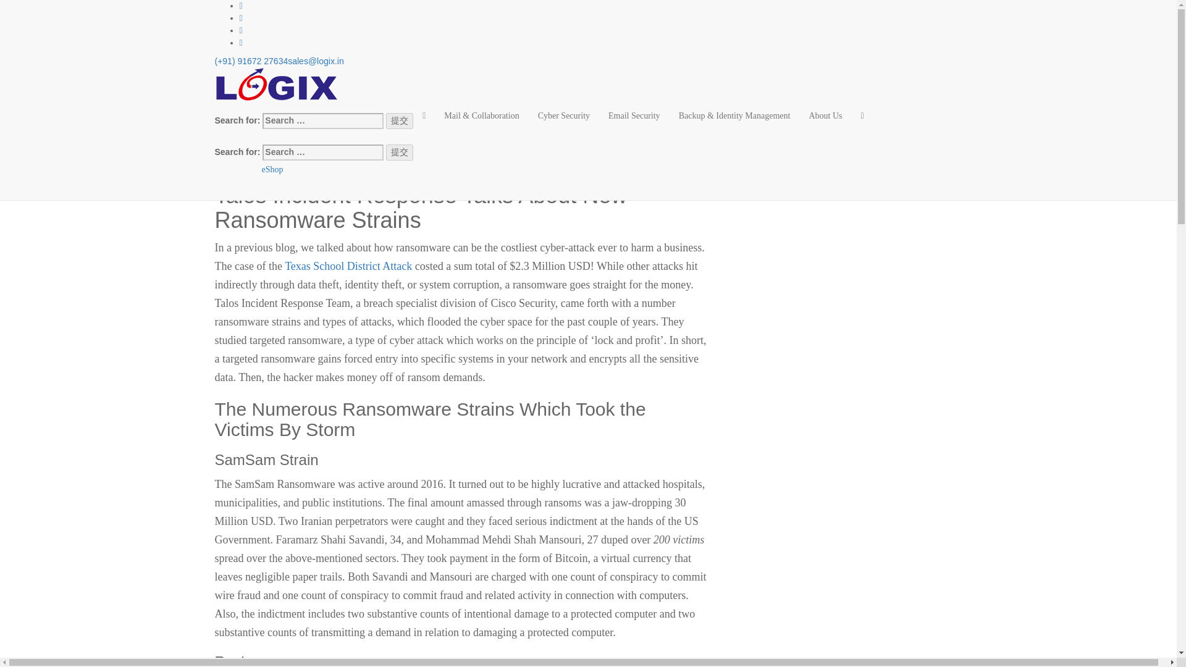 The height and width of the screenshot is (667, 1186). What do you see at coordinates (264, 158) in the screenshot?
I see `The Takeaway` at bounding box center [264, 158].